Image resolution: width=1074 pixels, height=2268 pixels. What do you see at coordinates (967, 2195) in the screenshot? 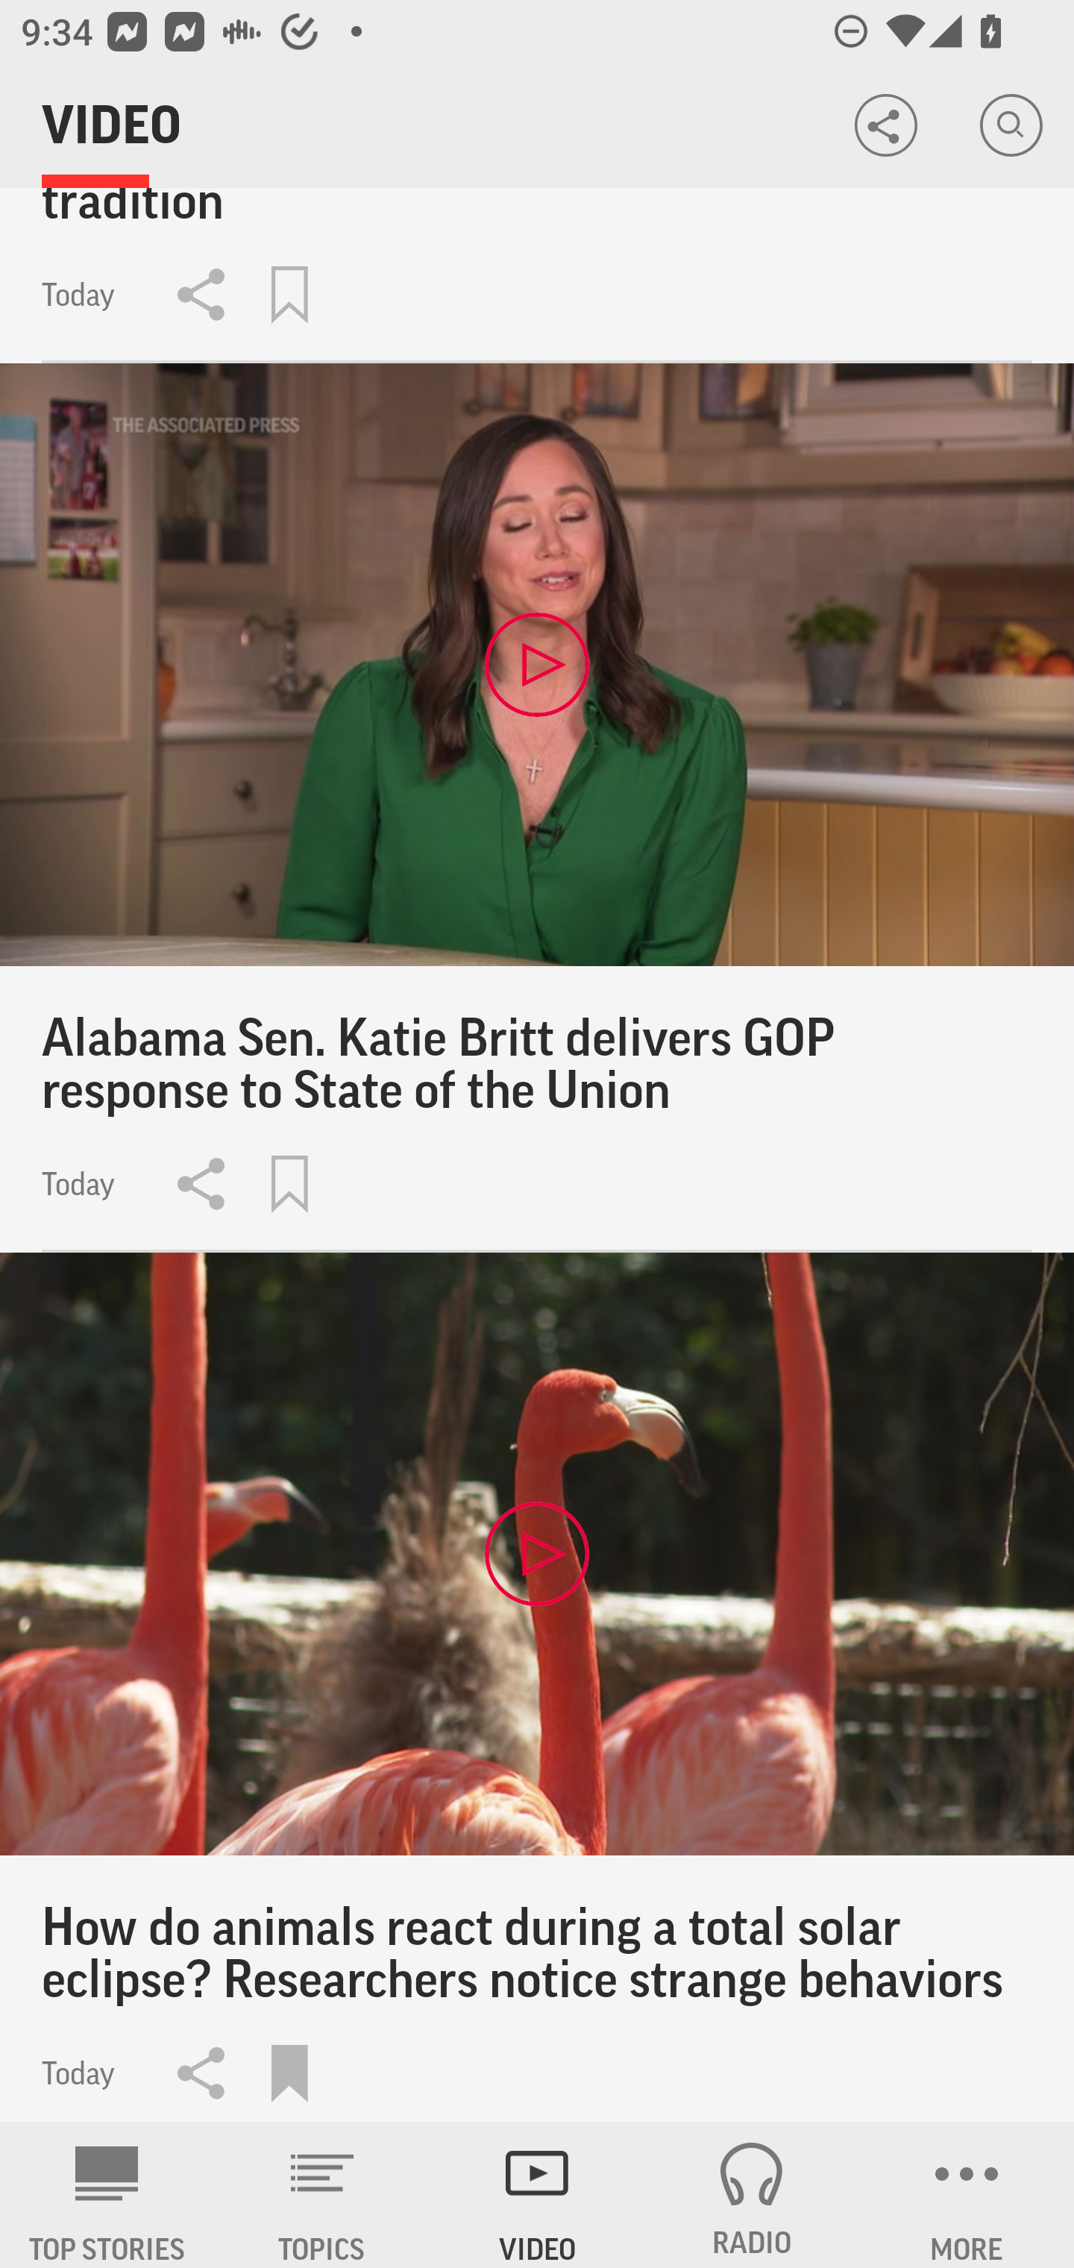
I see `MORE` at bounding box center [967, 2195].